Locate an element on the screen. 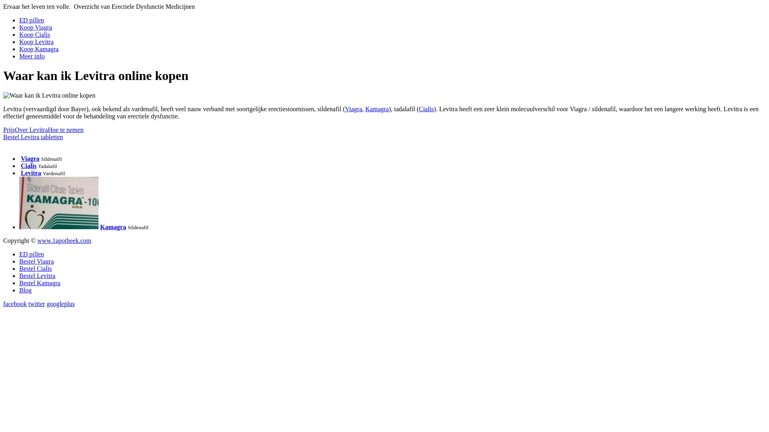 Image resolution: width=769 pixels, height=432 pixels. Viagra is located at coordinates (353, 109).